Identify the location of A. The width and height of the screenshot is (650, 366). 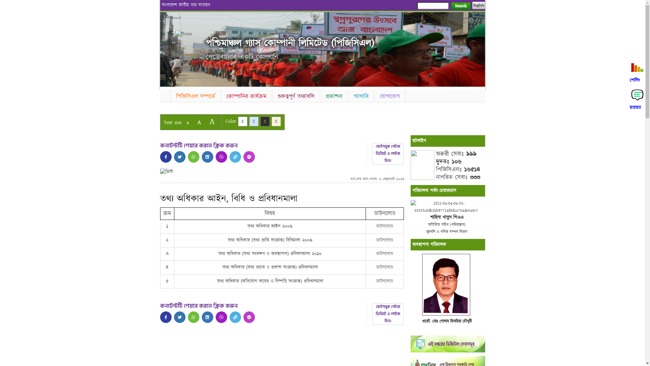
(188, 123).